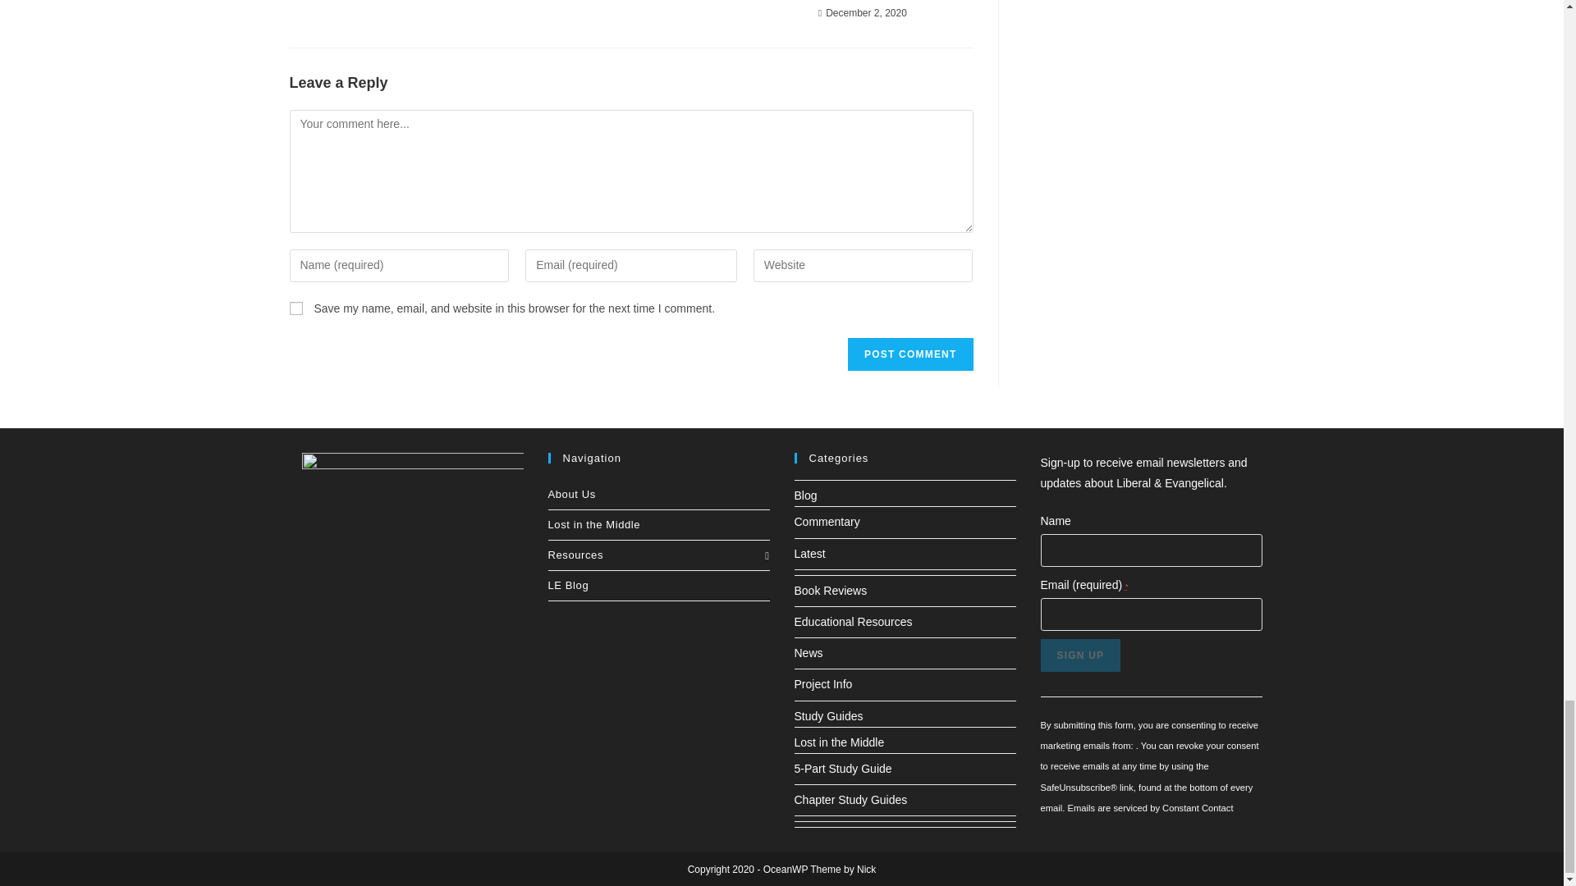  What do you see at coordinates (295, 308) in the screenshot?
I see `yes` at bounding box center [295, 308].